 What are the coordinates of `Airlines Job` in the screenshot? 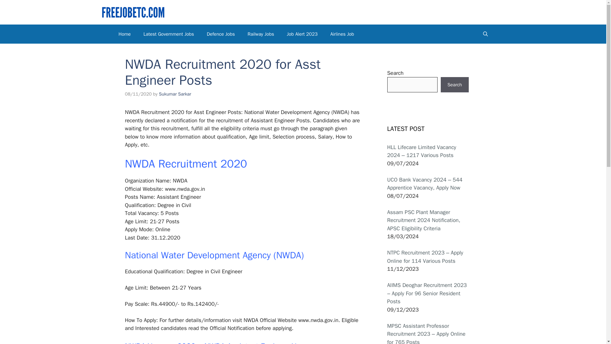 It's located at (342, 34).